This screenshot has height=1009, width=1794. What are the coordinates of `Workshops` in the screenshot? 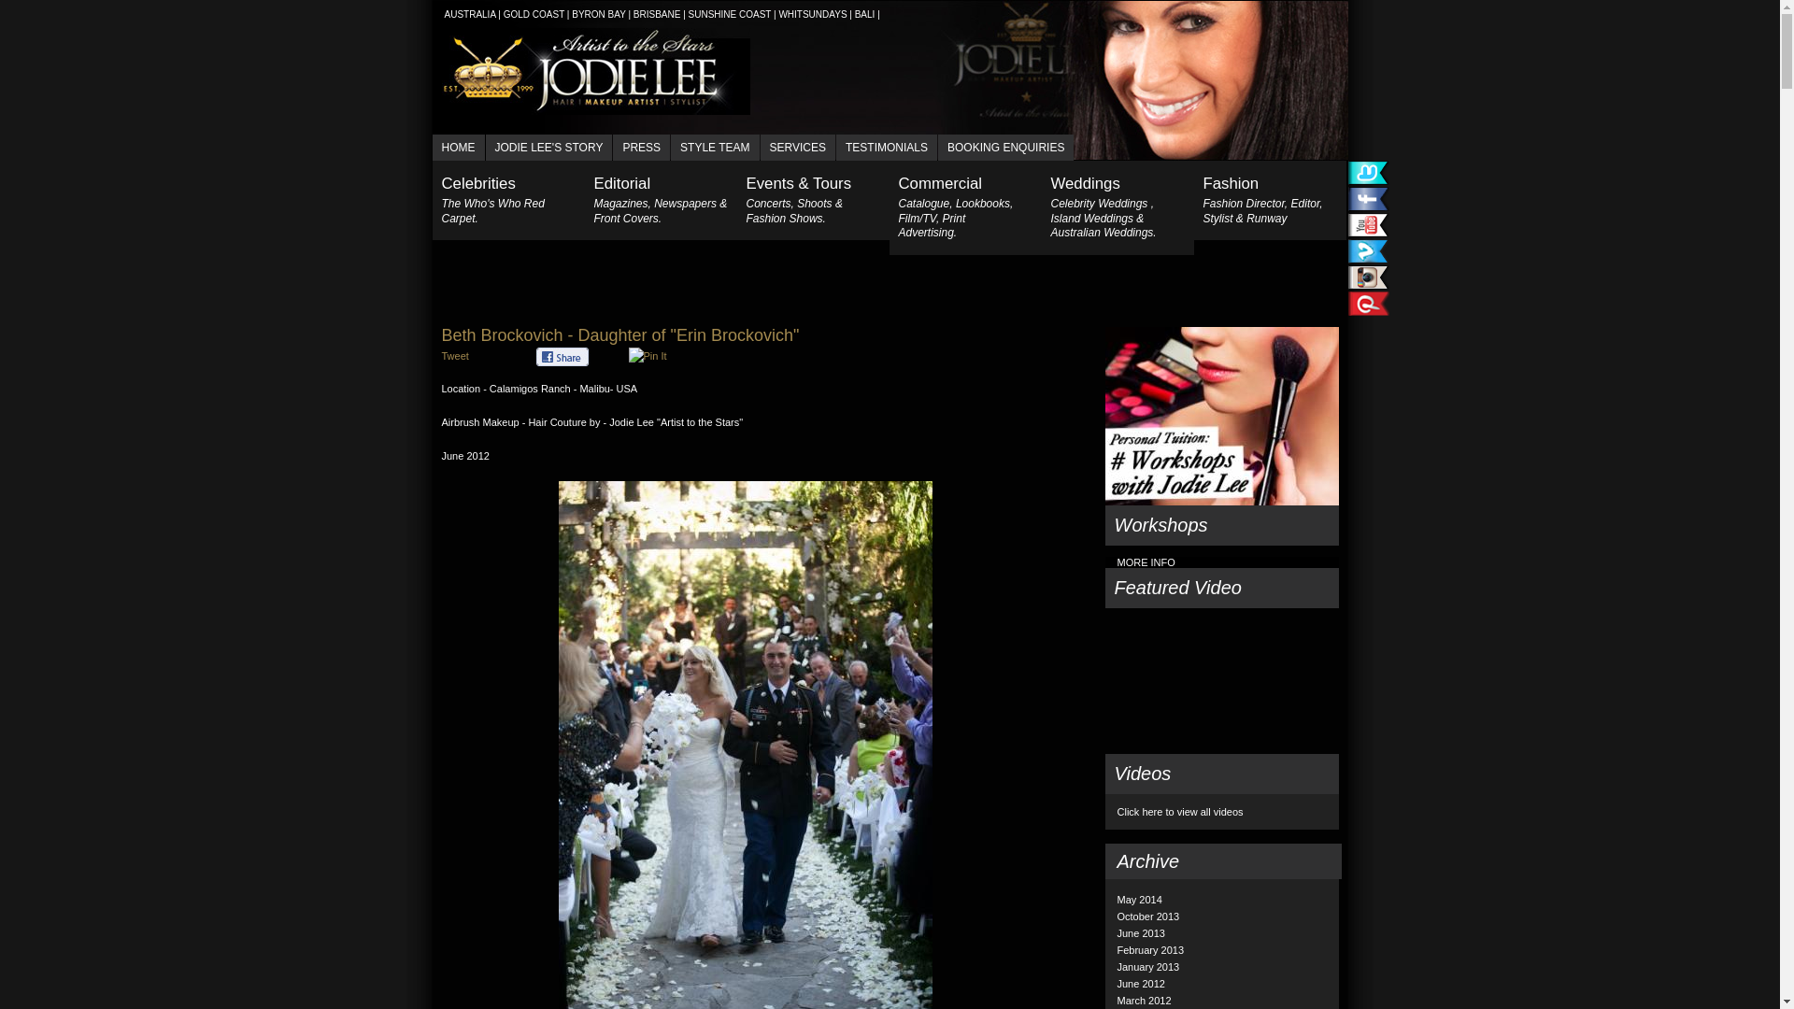 It's located at (1221, 525).